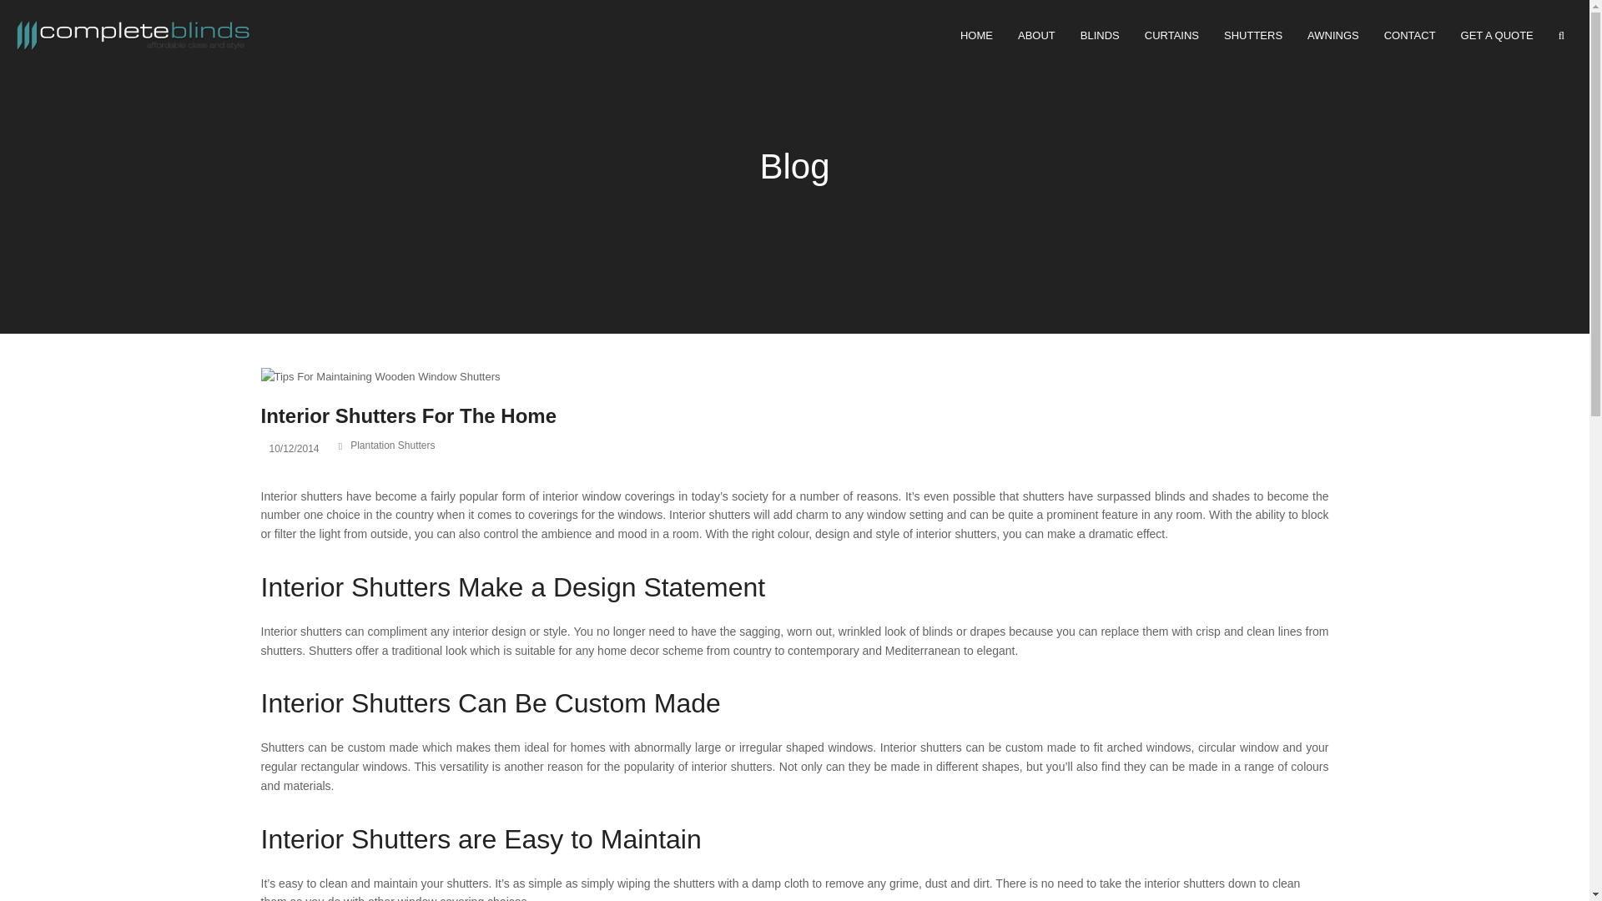 This screenshot has width=1602, height=901. What do you see at coordinates (392, 445) in the screenshot?
I see `Plantation Shutters` at bounding box center [392, 445].